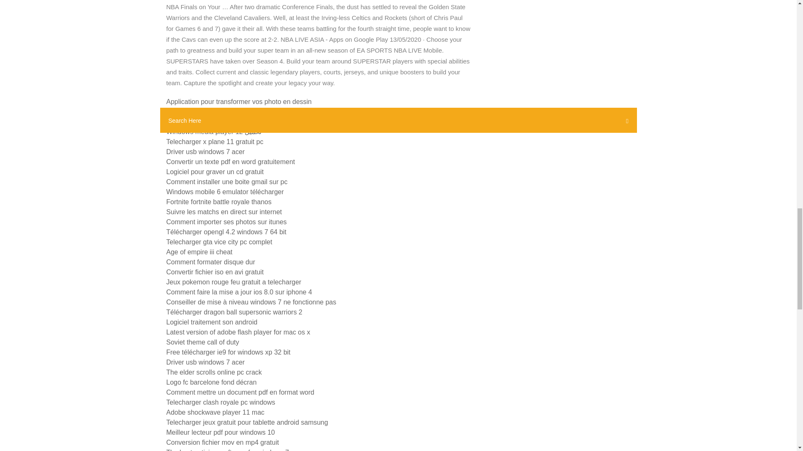  I want to click on Logiciel traitement son android, so click(212, 322).